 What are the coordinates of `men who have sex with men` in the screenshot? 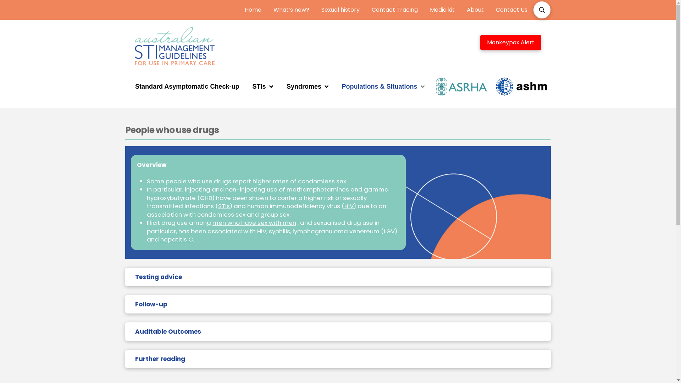 It's located at (254, 223).